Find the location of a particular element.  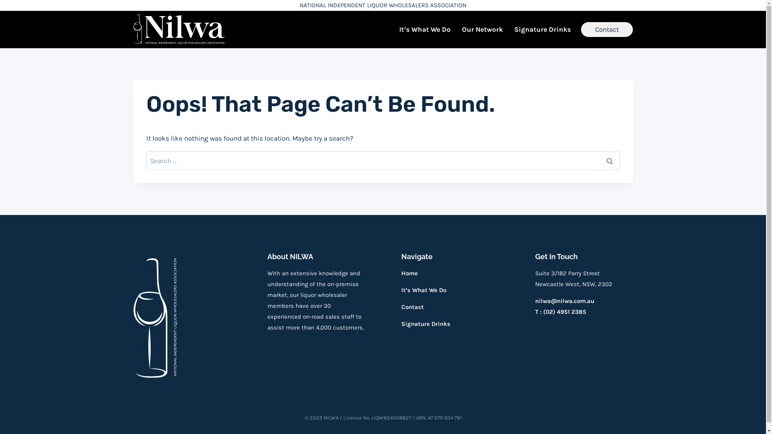

Search is located at coordinates (610, 161).